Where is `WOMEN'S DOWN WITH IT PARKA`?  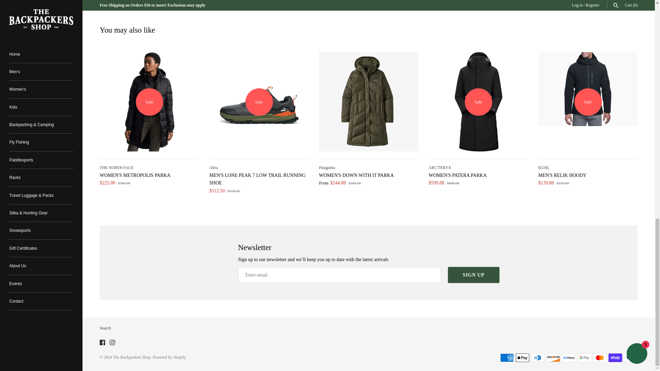 WOMEN'S DOWN WITH IT PARKA is located at coordinates (368, 102).